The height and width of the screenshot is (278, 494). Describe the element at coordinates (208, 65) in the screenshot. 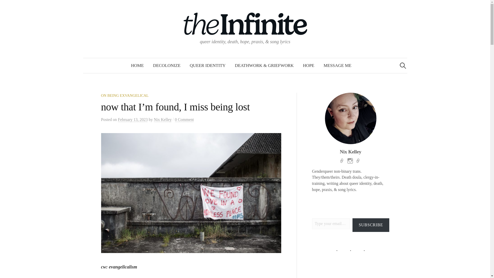

I see `QUEER IDENTITY` at that location.